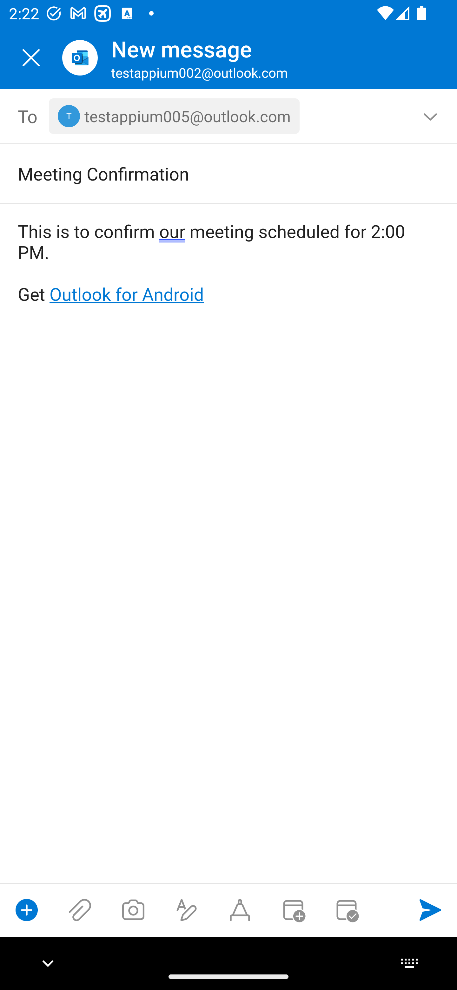 This screenshot has width=457, height=990. I want to click on Attach files, so click(80, 910).